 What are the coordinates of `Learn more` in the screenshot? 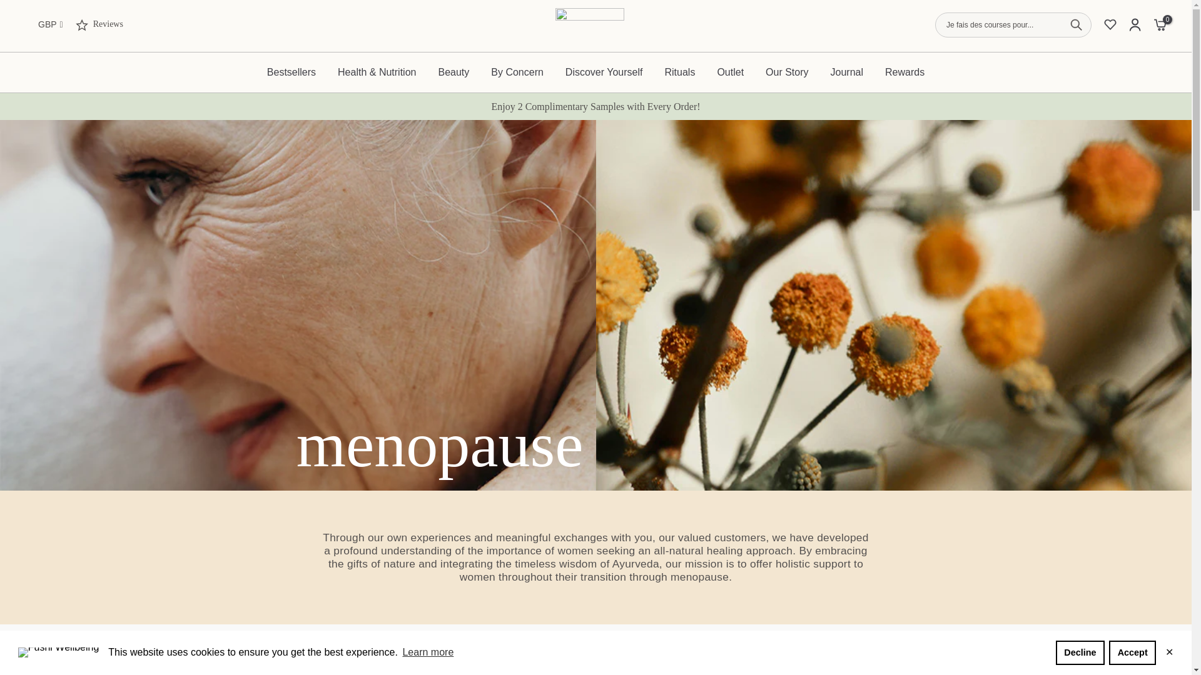 It's located at (427, 652).